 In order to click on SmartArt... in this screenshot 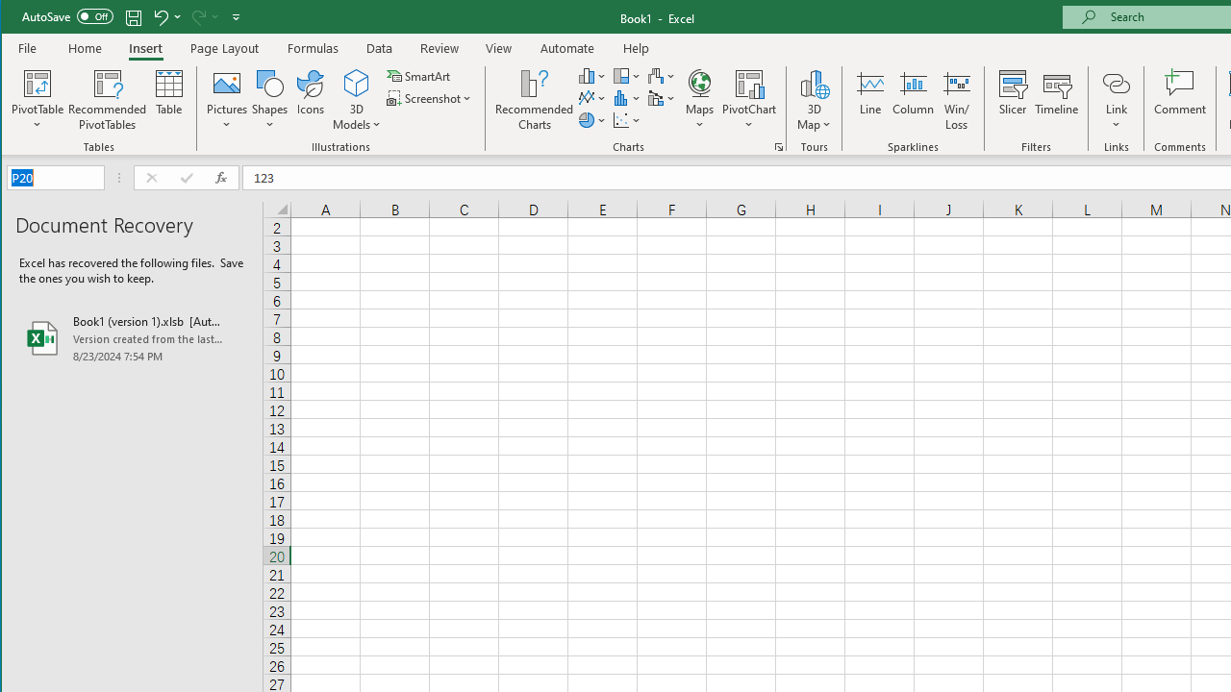, I will do `click(419, 75)`.